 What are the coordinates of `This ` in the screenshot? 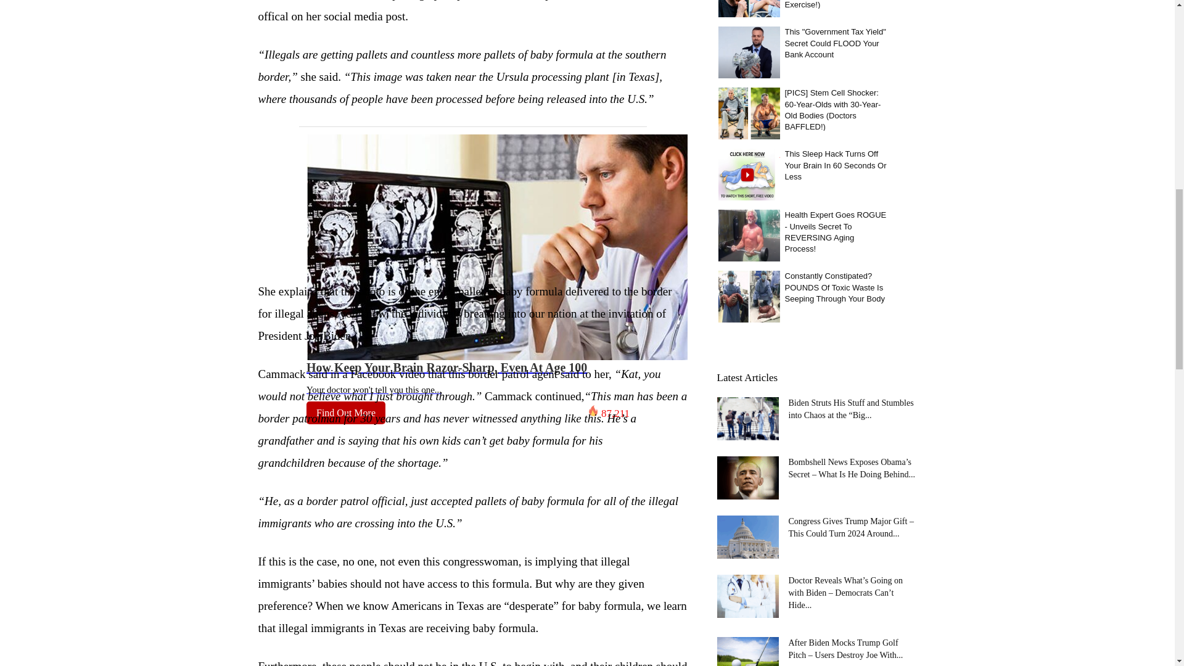 It's located at (748, 52).